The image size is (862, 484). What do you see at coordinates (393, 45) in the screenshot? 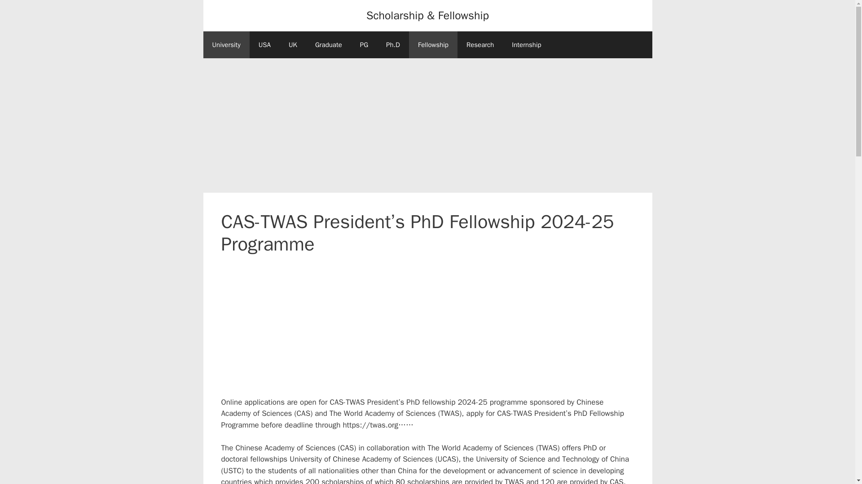
I see `Ph.D` at bounding box center [393, 45].